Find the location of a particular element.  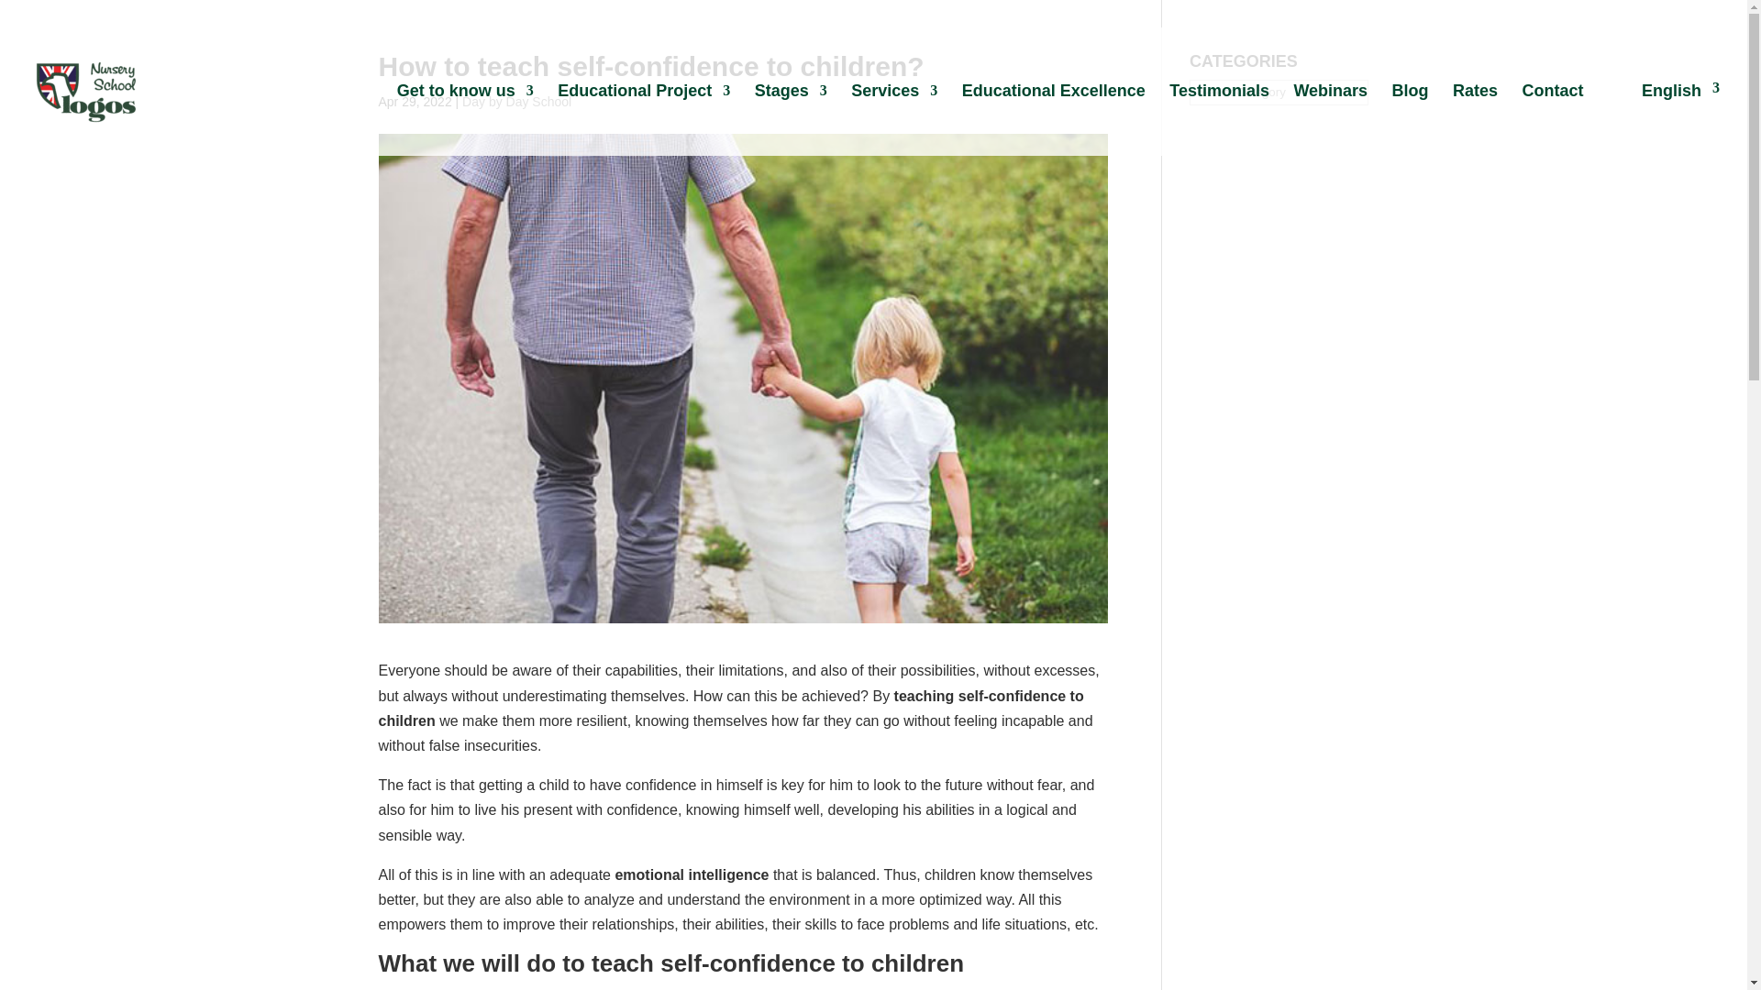

Stages is located at coordinates (791, 117).